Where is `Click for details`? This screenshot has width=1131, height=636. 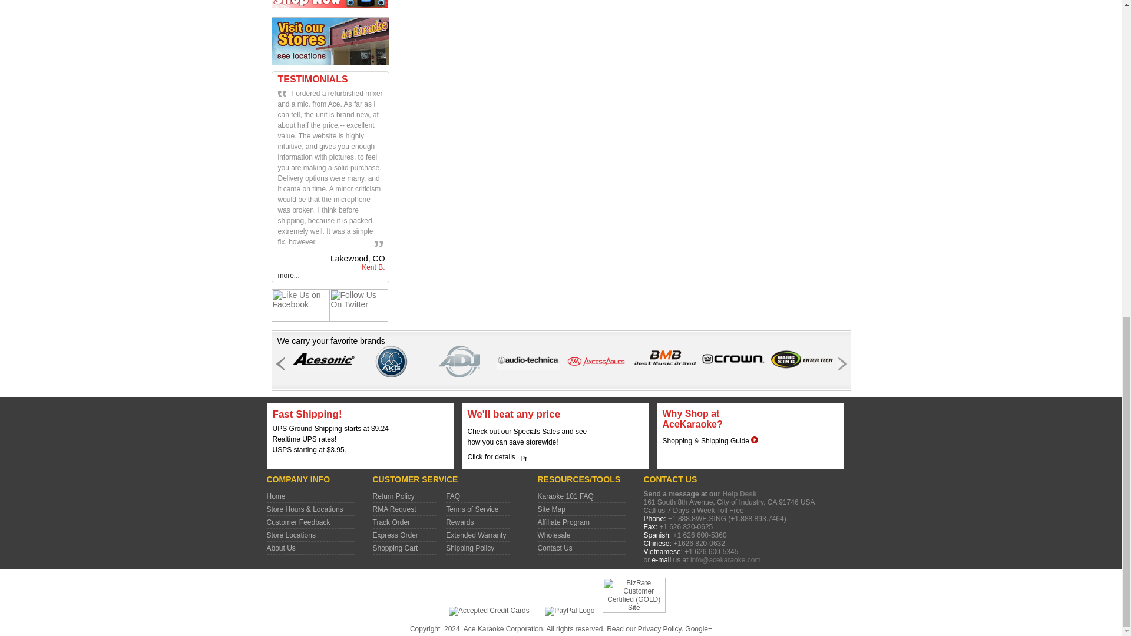
Click for details is located at coordinates (705, 440).